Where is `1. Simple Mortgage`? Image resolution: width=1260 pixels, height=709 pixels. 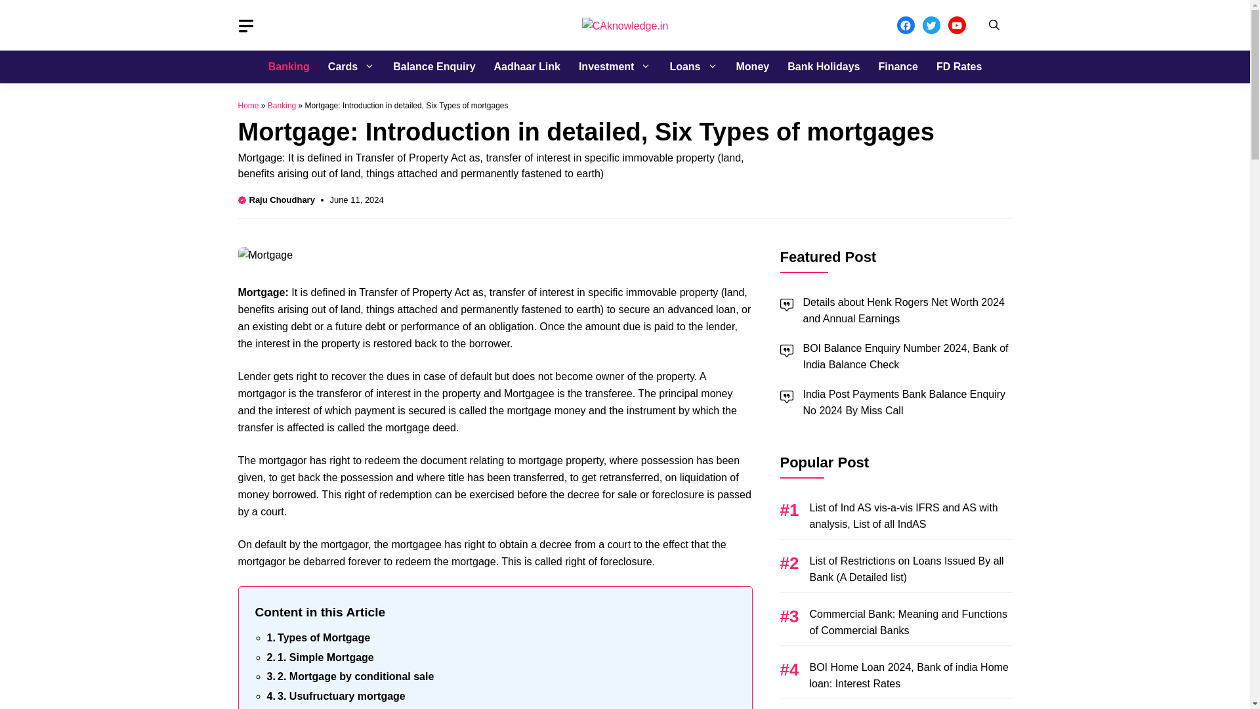
1. Simple Mortgage is located at coordinates (319, 658).